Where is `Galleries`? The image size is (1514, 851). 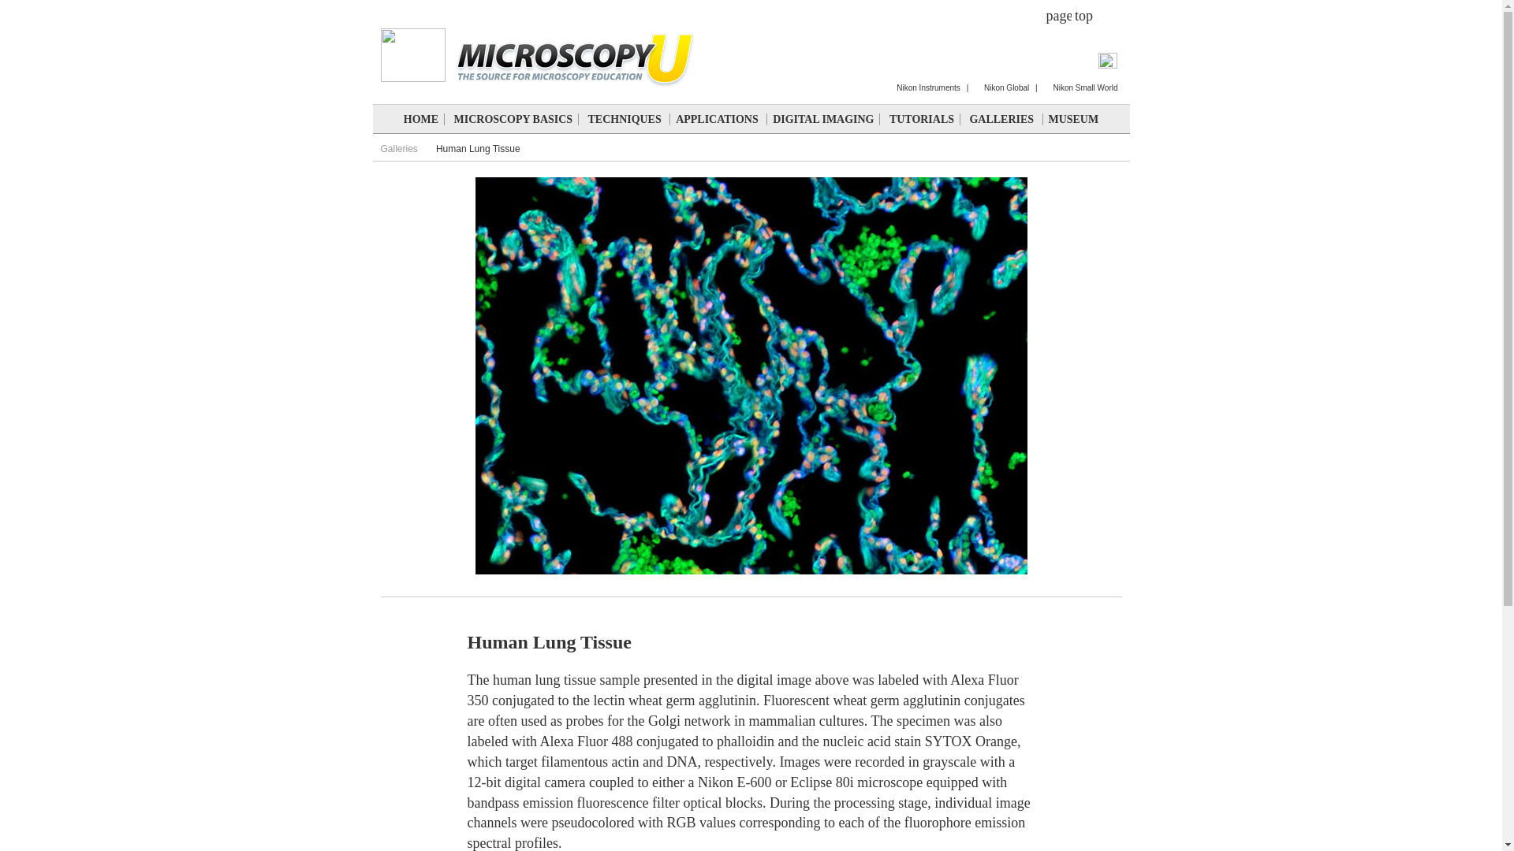
Galleries is located at coordinates (403, 148).